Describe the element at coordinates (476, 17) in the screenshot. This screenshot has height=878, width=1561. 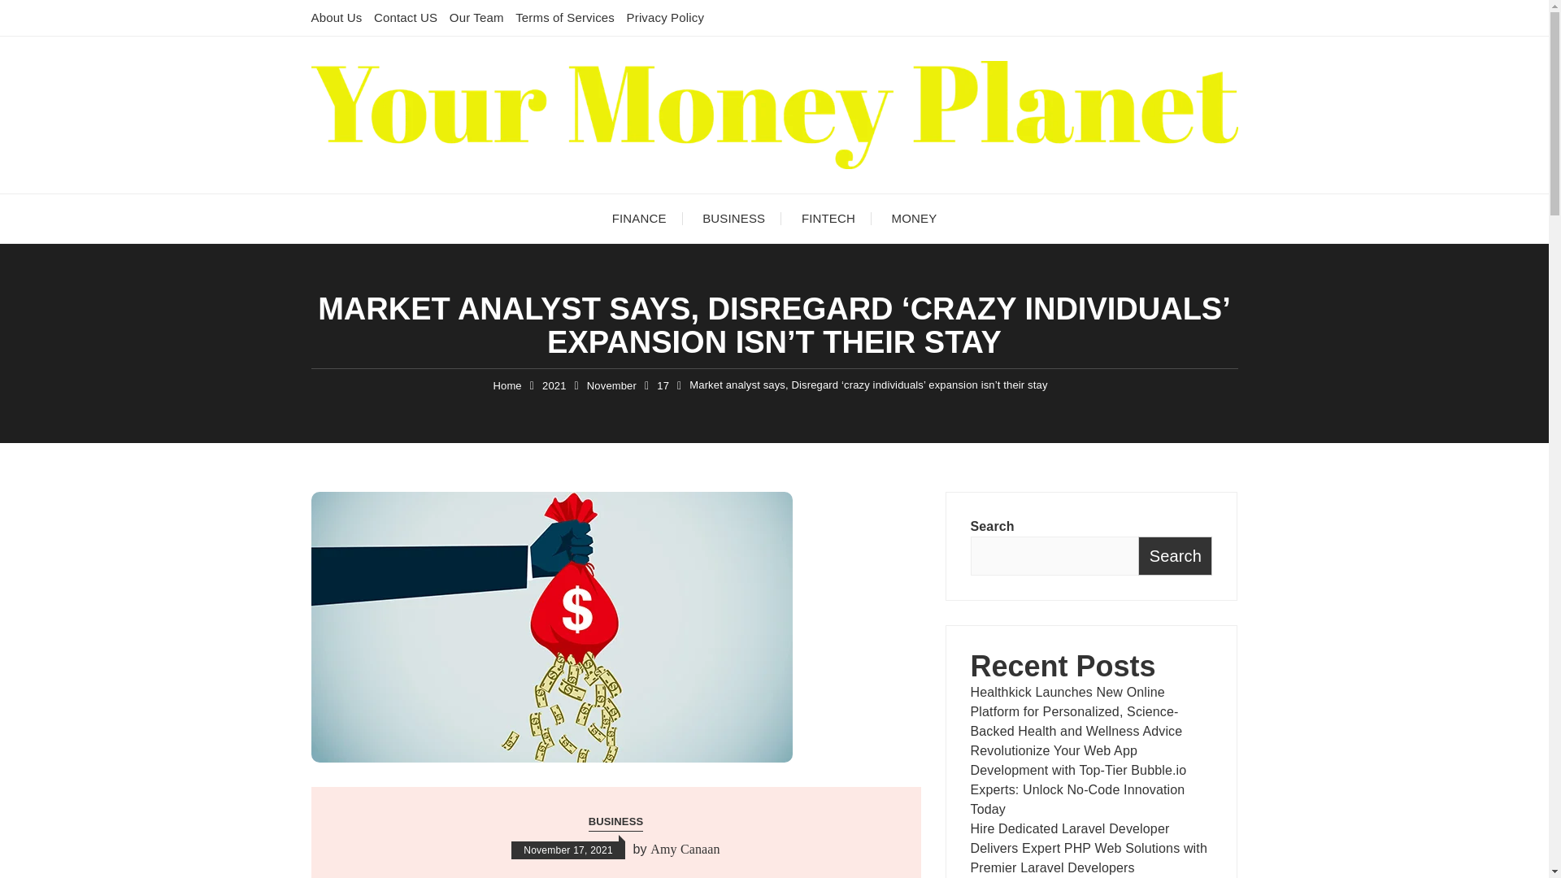
I see `Our Team` at that location.